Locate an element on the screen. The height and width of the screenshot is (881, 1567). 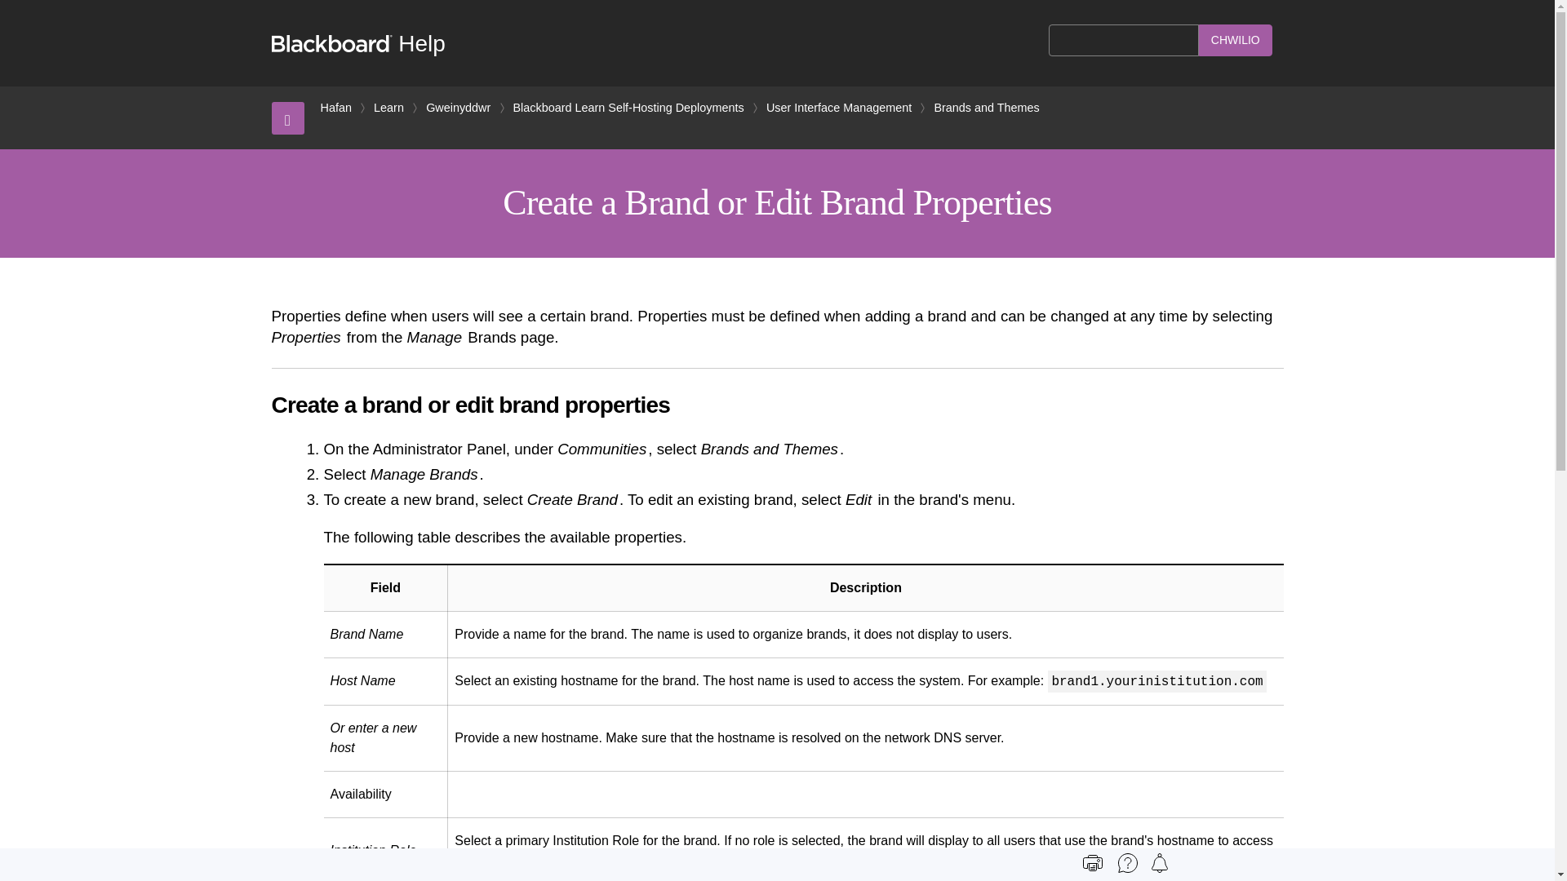
Hafan is located at coordinates (335, 108).